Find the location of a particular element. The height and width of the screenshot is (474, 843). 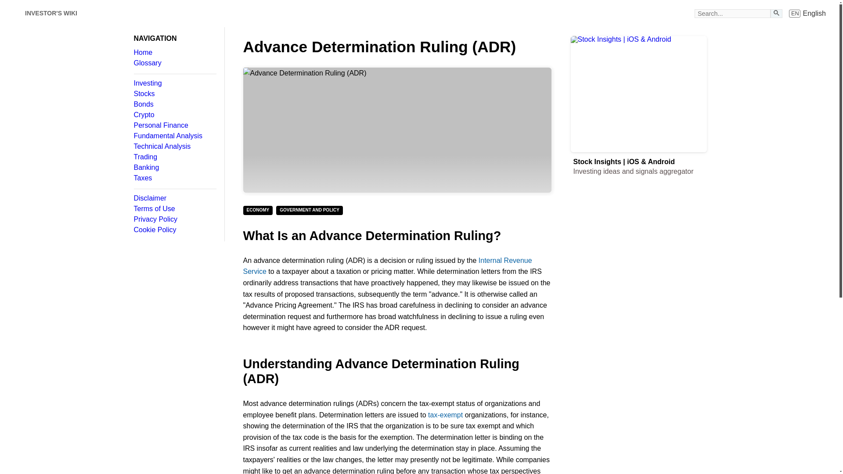

Crypto is located at coordinates (174, 63).